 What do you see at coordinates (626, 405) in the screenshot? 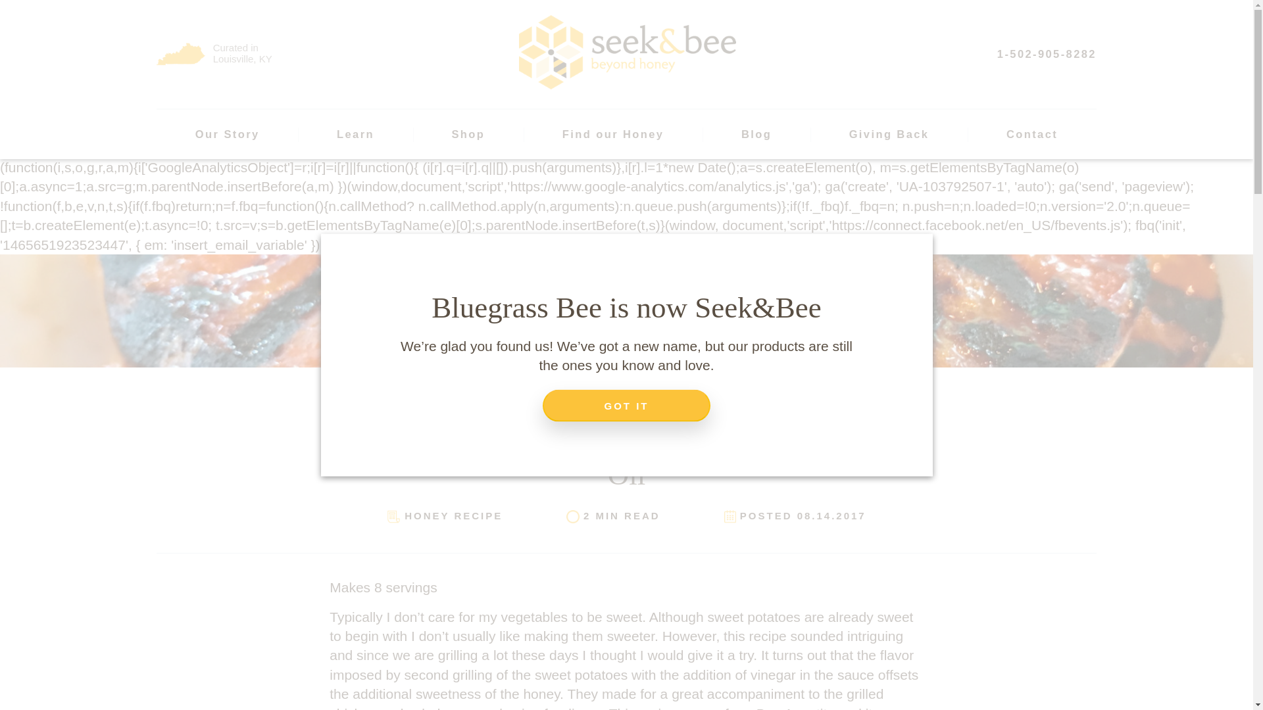
I see `GOT IT` at bounding box center [626, 405].